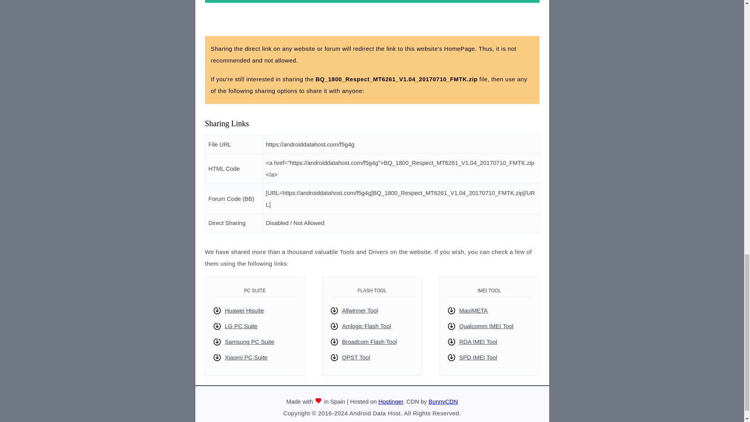 The image size is (750, 422). I want to click on LG PC Suite, so click(241, 326).